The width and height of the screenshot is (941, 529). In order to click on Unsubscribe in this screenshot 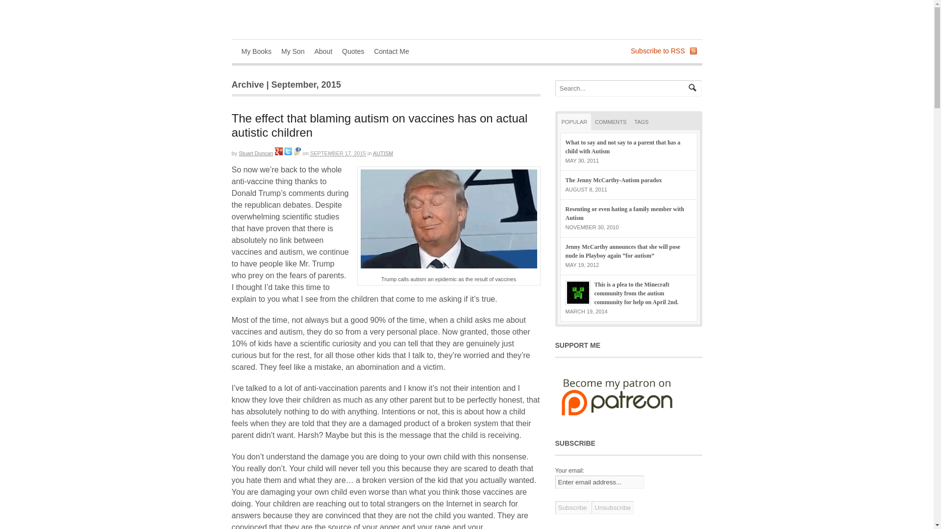, I will do `click(613, 507)`.